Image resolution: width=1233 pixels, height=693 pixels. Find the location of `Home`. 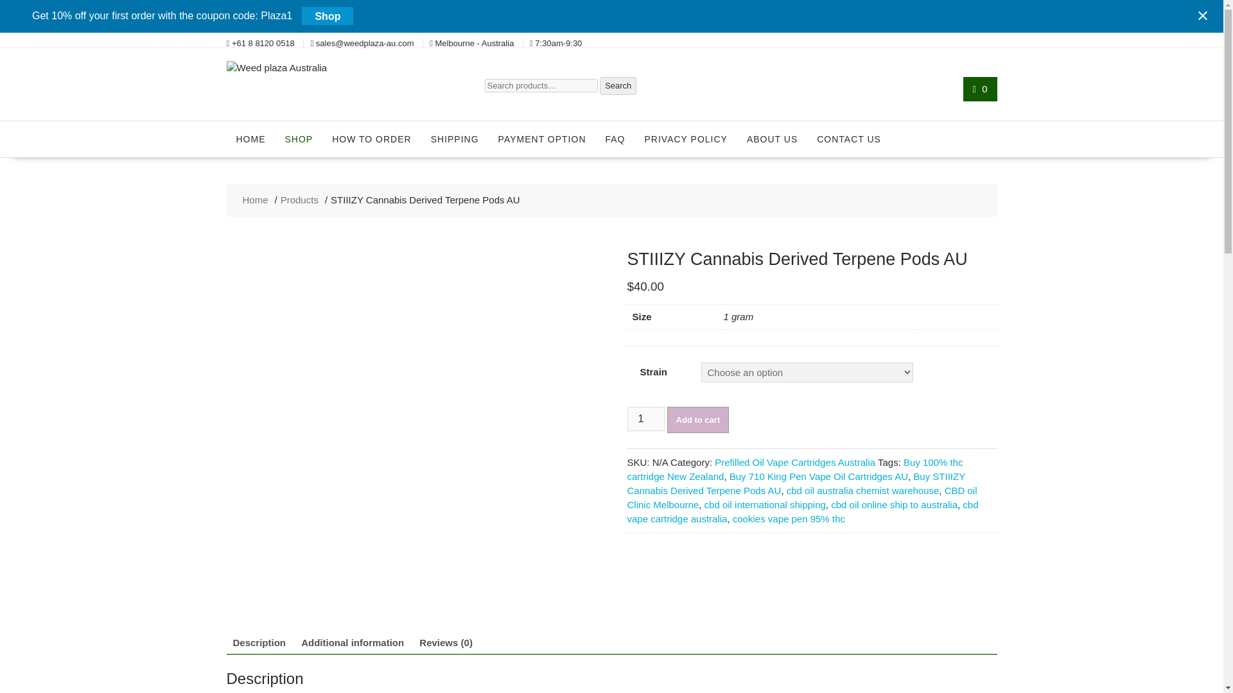

Home is located at coordinates (256, 200).